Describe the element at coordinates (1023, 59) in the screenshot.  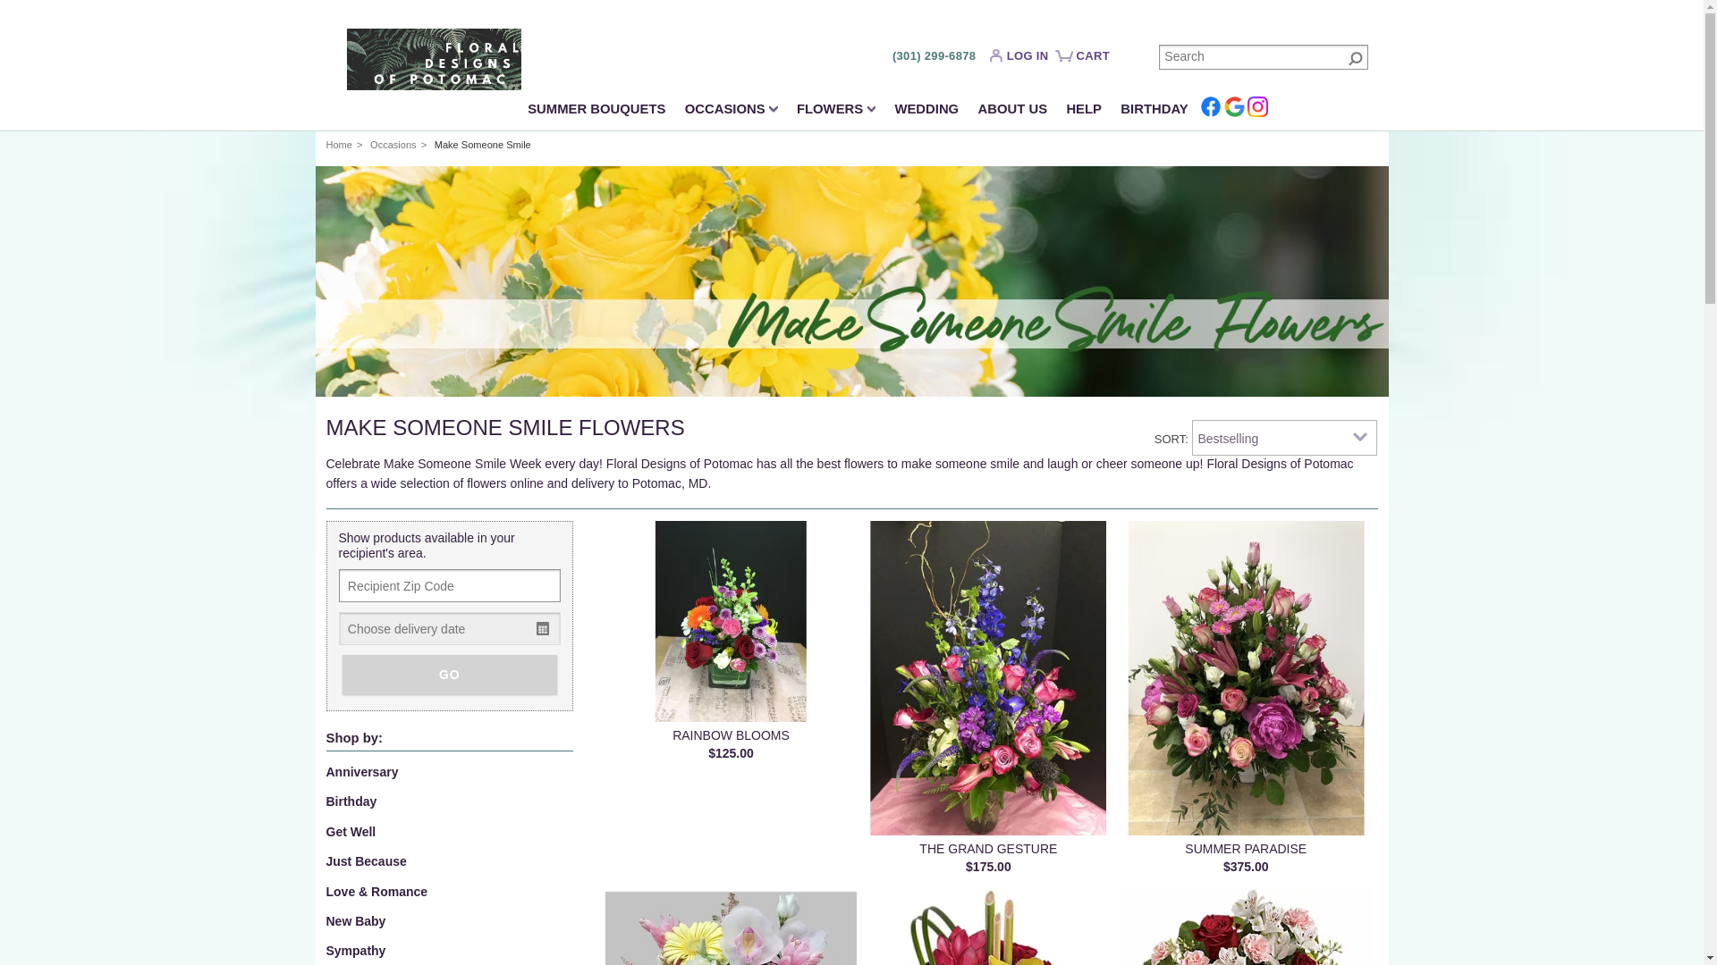
I see `LOG IN` at that location.